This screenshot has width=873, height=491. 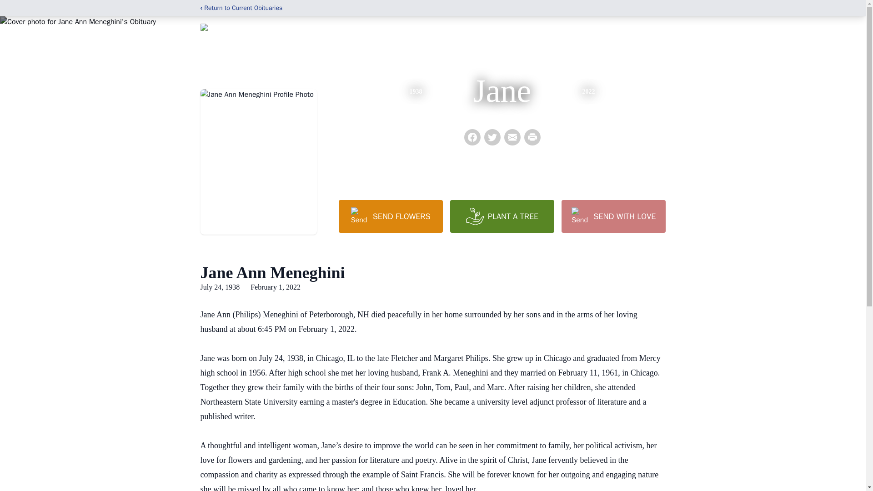 What do you see at coordinates (502, 216) in the screenshot?
I see `PLANT A TREE` at bounding box center [502, 216].